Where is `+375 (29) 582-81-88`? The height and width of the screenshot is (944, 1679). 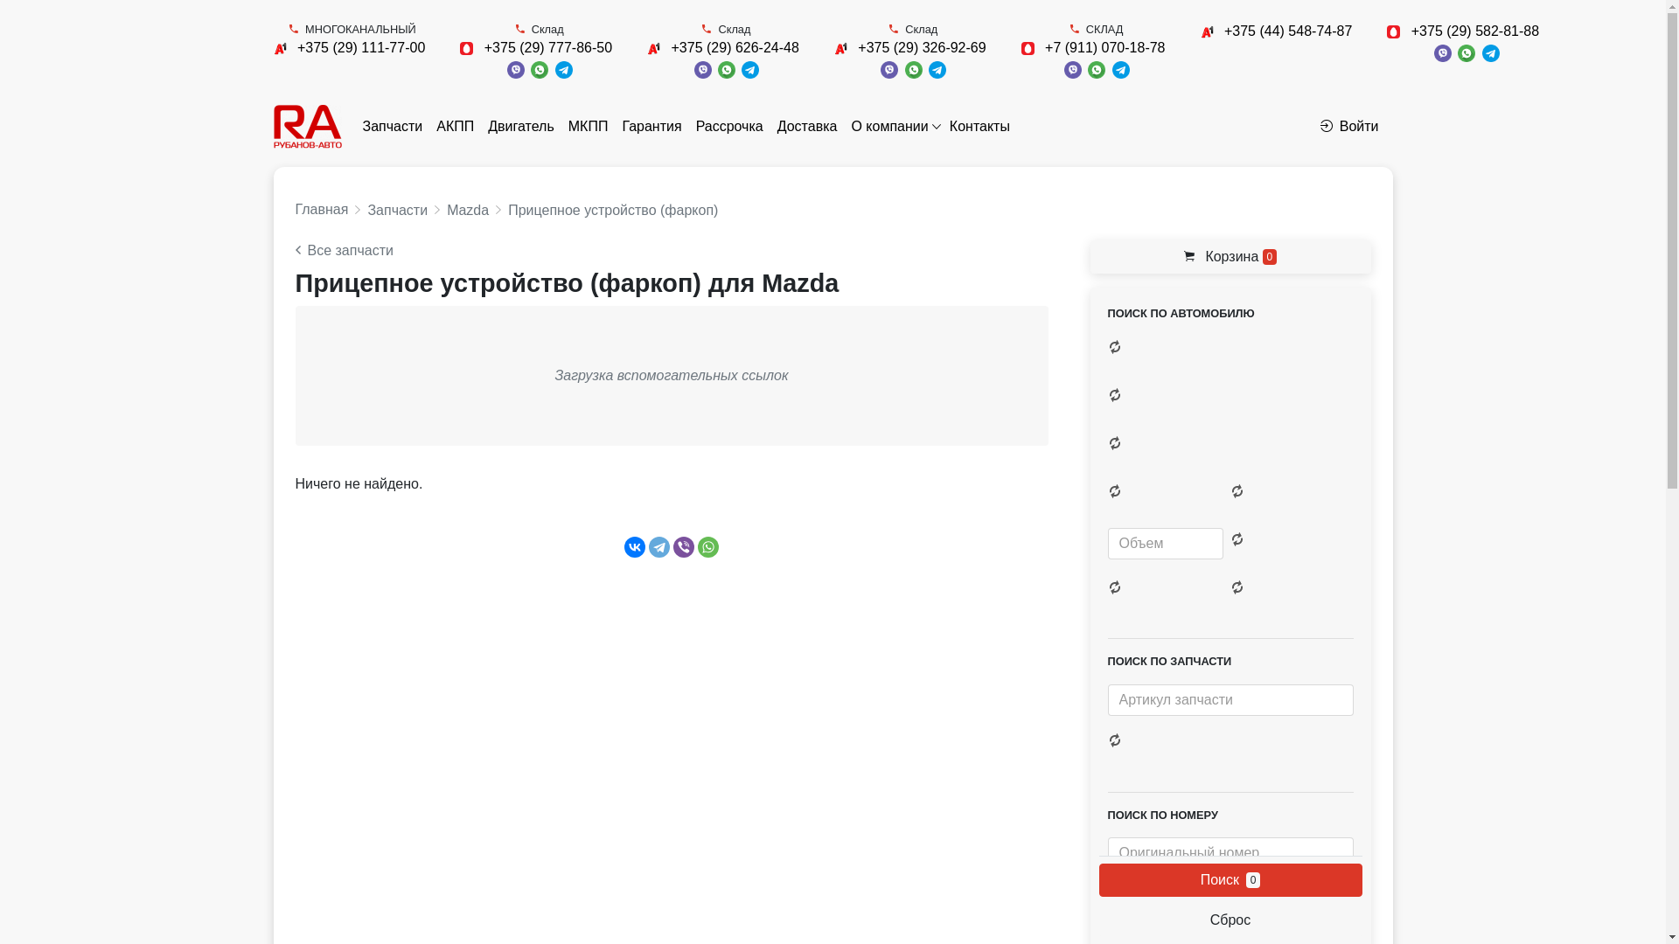
+375 (29) 582-81-88 is located at coordinates (1475, 31).